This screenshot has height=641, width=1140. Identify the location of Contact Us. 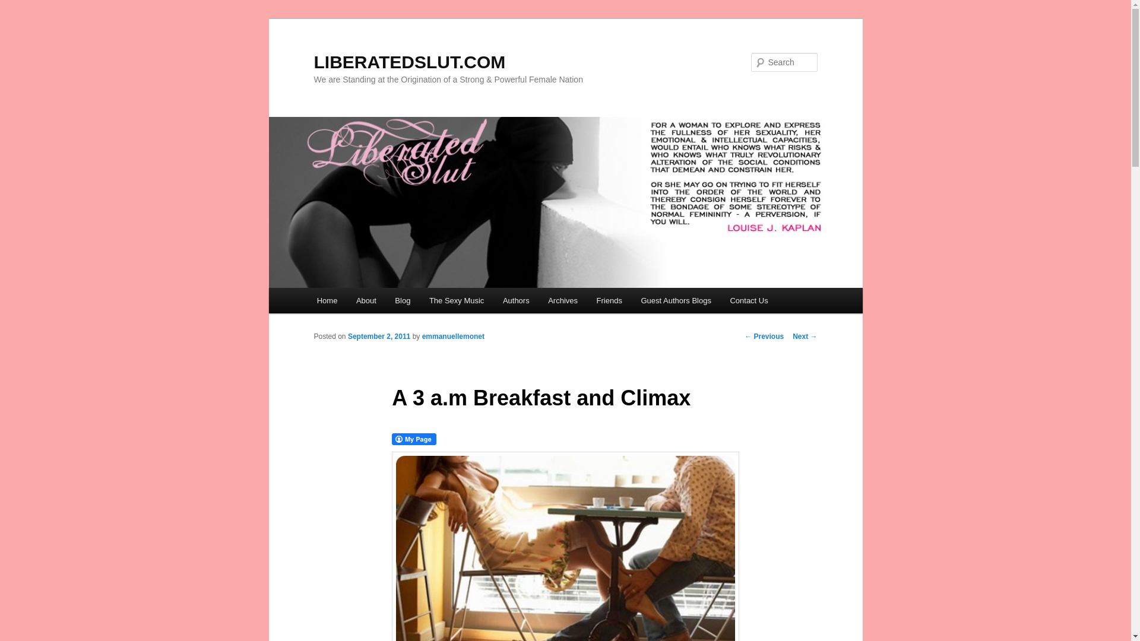
(749, 300).